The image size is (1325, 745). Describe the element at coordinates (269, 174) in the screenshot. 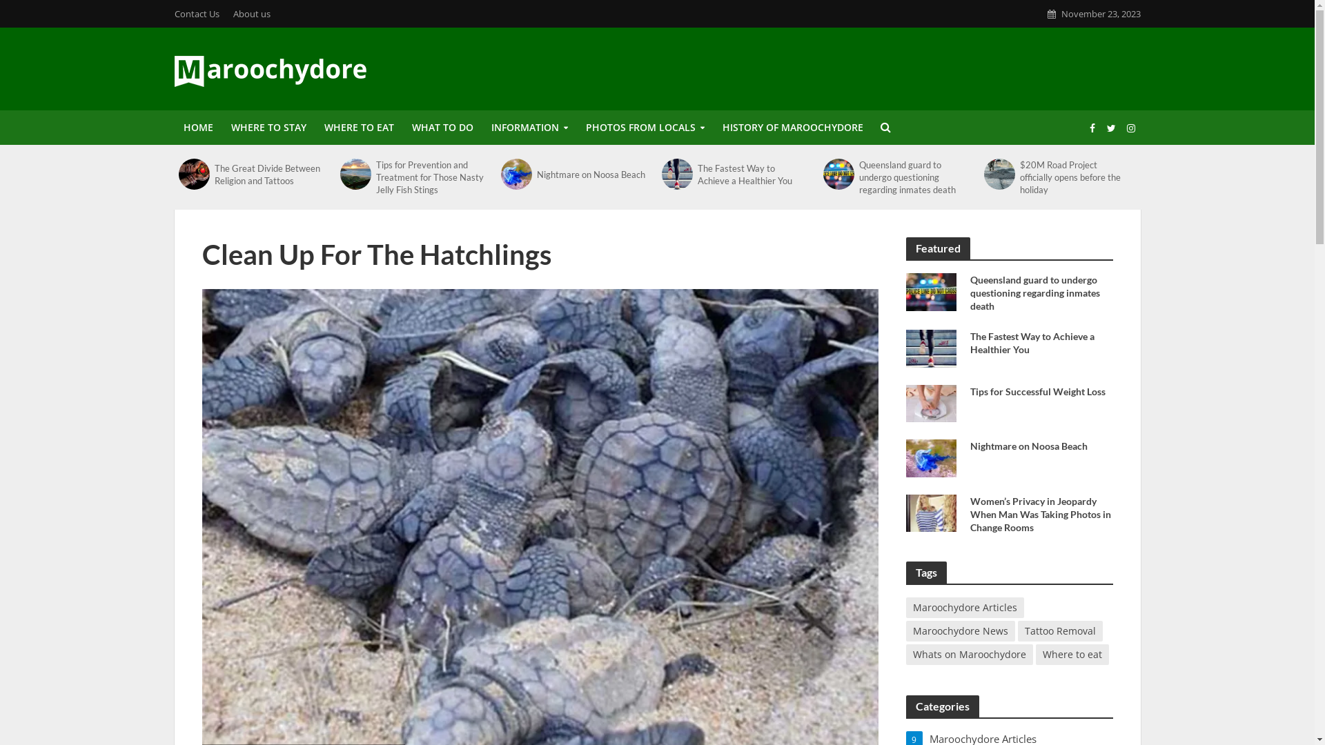

I see `The Great Divide Between Religion and Tattoos` at that location.